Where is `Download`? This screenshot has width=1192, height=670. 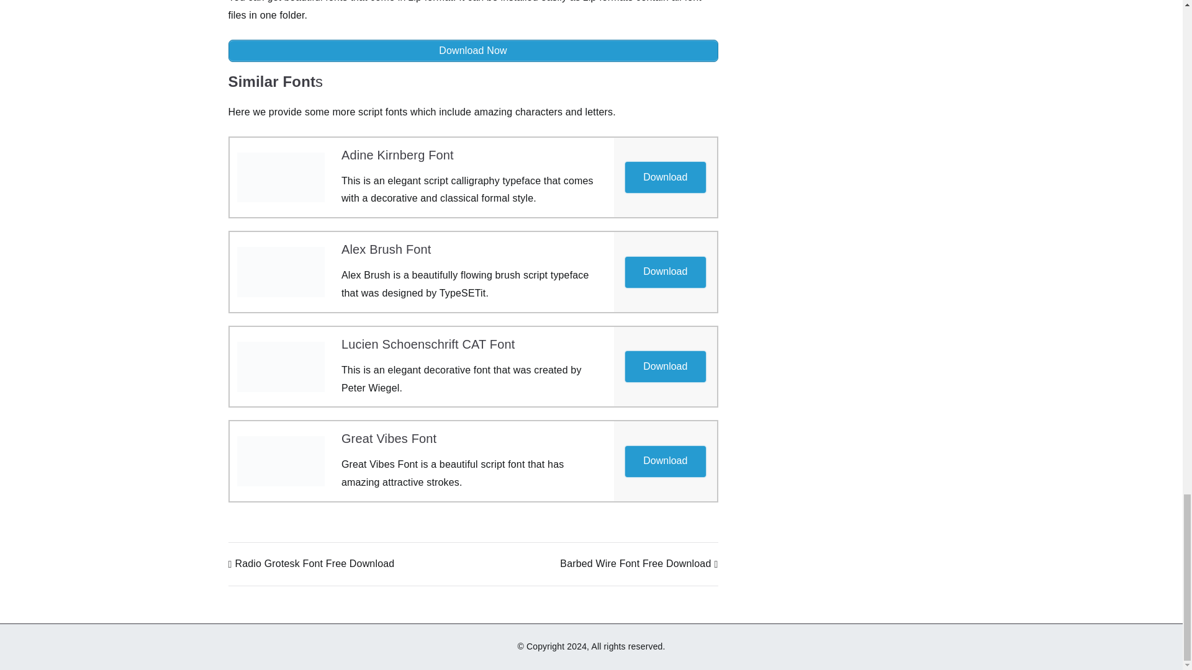
Download is located at coordinates (665, 272).